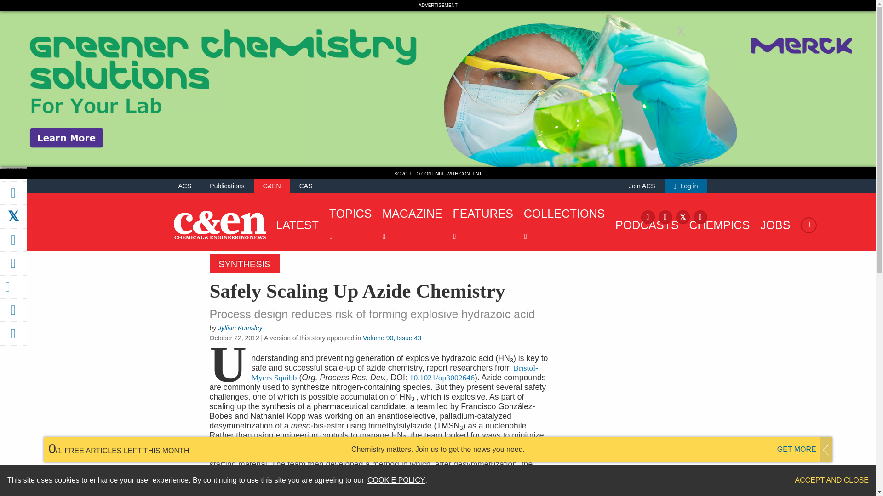 The width and height of the screenshot is (883, 496). I want to click on ACS, so click(185, 186).